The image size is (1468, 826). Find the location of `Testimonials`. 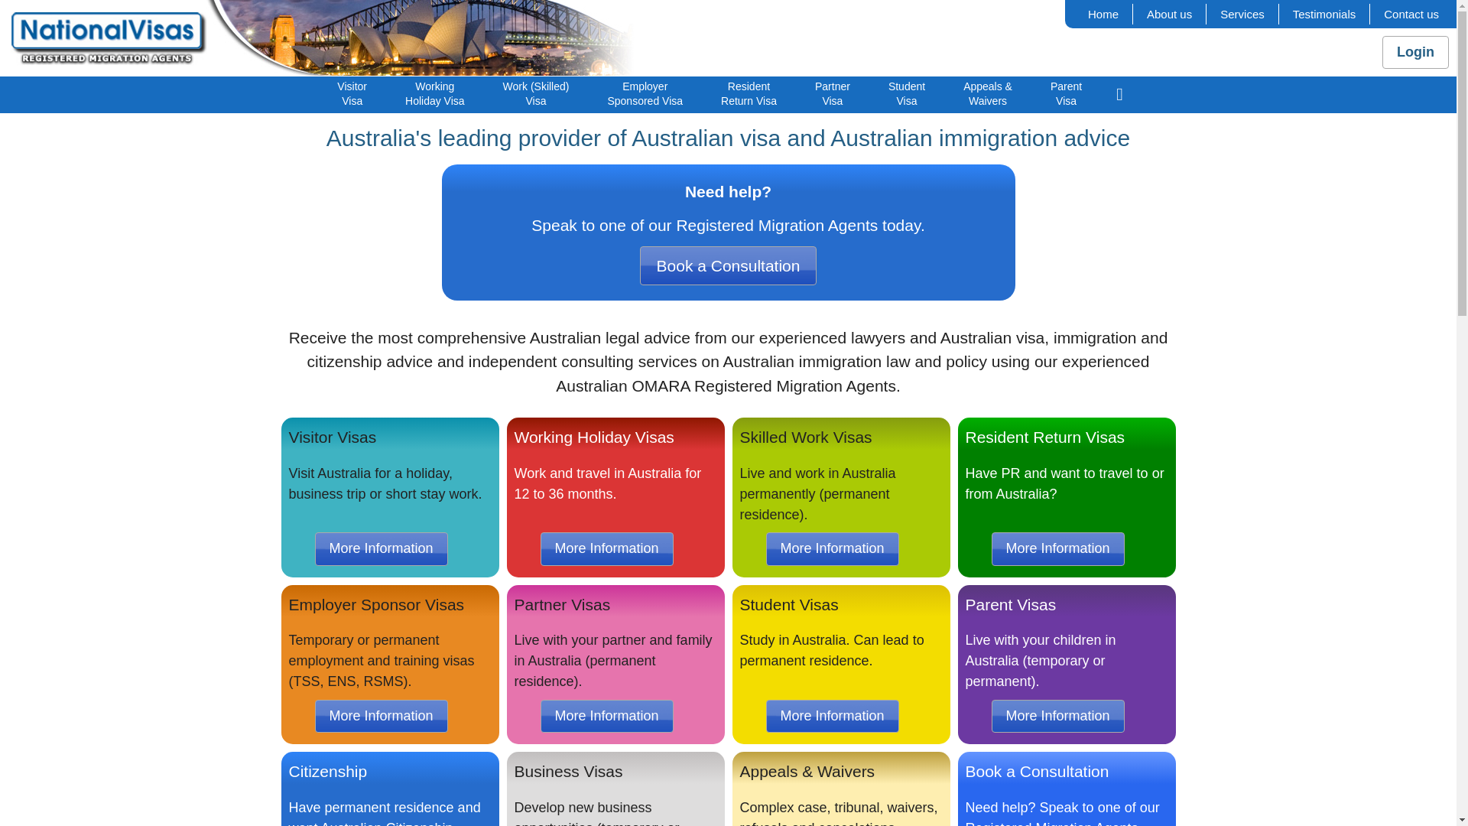

Testimonials is located at coordinates (1324, 14).